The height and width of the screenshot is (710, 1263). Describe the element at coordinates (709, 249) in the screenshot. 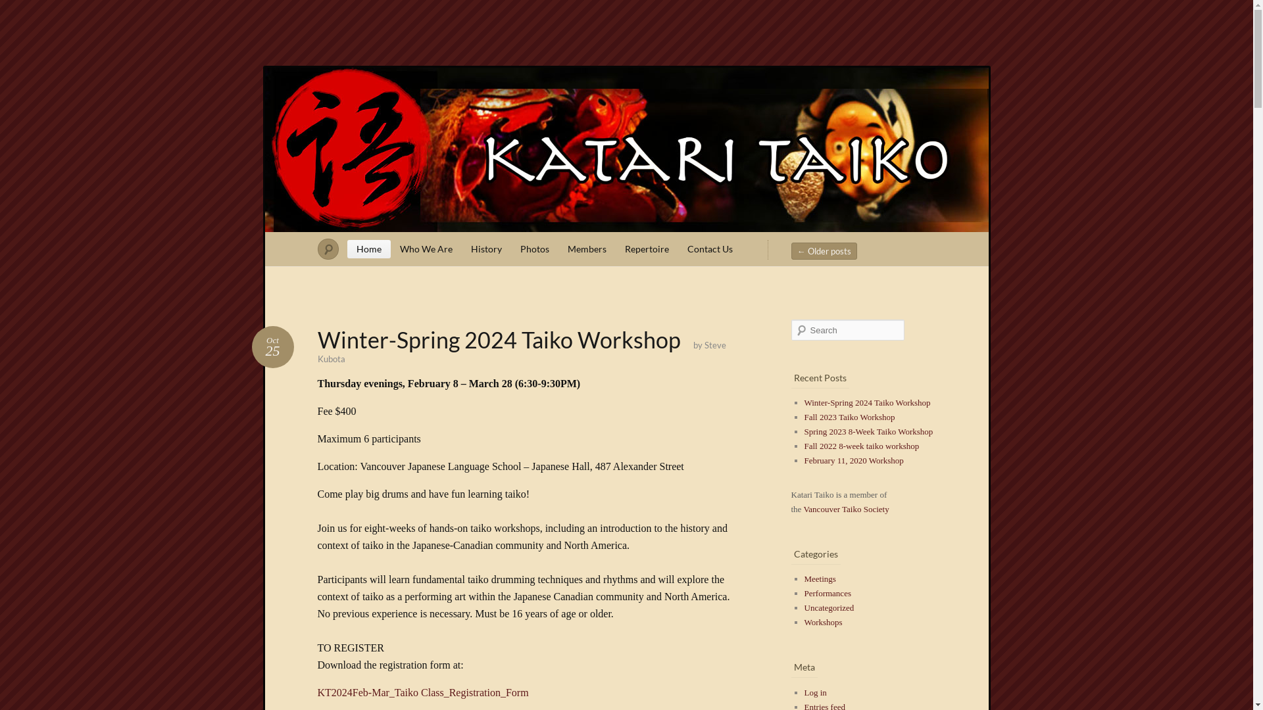

I see `Contact Us` at that location.